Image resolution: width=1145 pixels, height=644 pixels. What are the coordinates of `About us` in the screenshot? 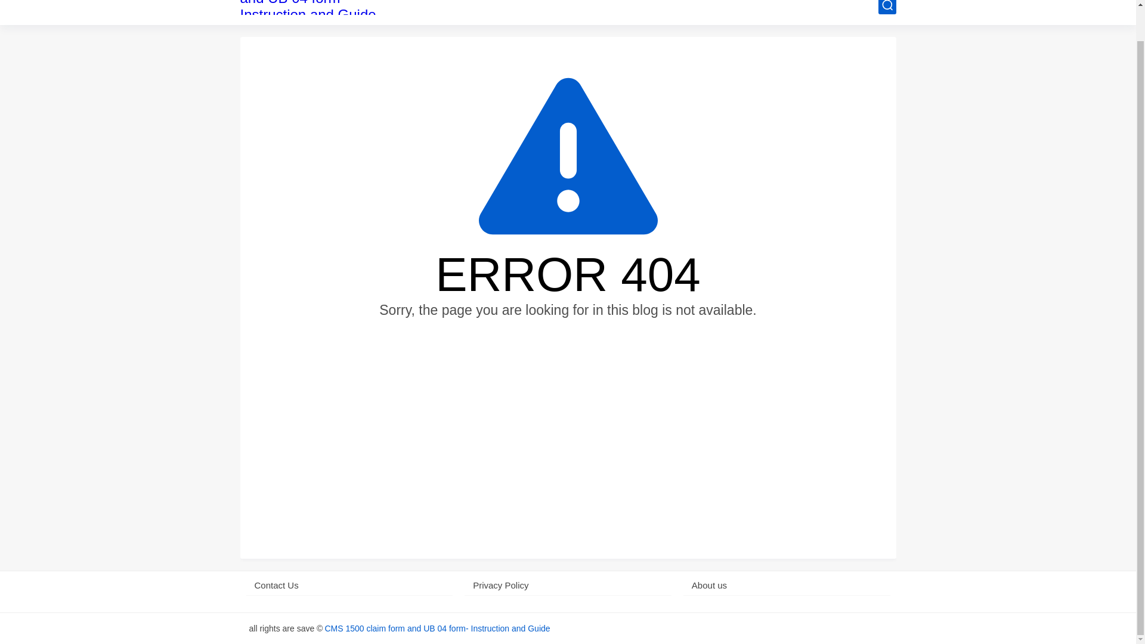 It's located at (787, 586).